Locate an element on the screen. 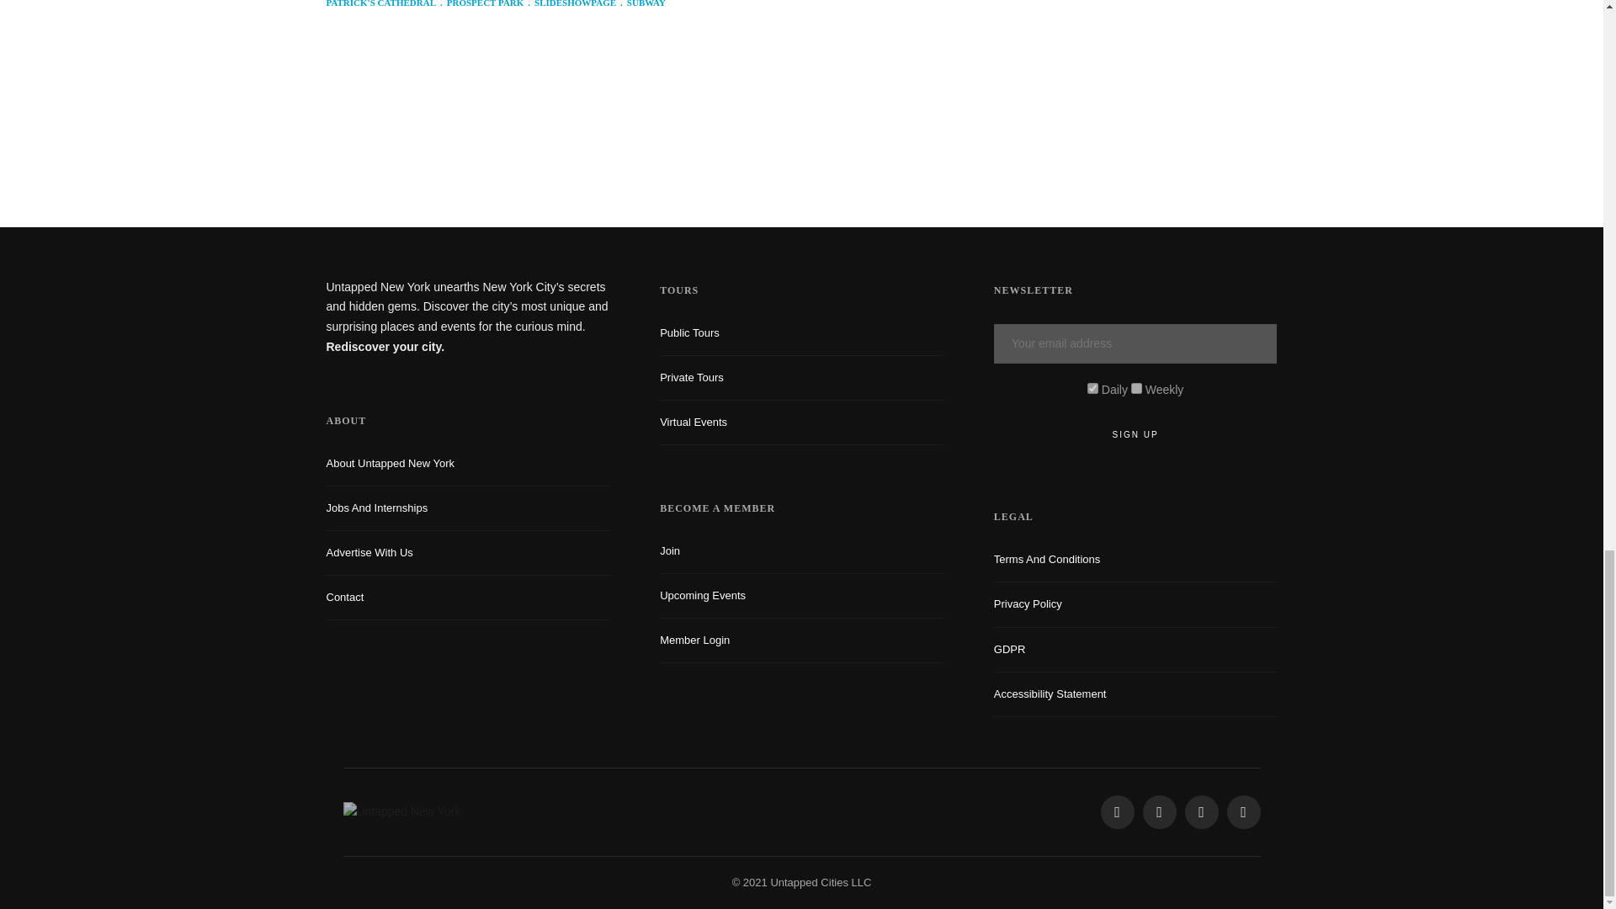 The width and height of the screenshot is (1616, 909). 7cff6a70fd is located at coordinates (1136, 387).